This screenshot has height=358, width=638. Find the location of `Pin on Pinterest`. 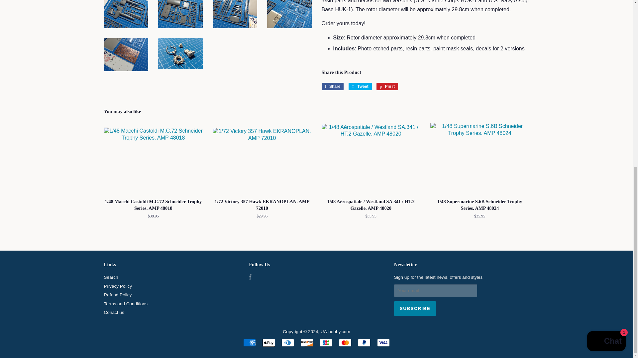

Pin on Pinterest is located at coordinates (387, 86).